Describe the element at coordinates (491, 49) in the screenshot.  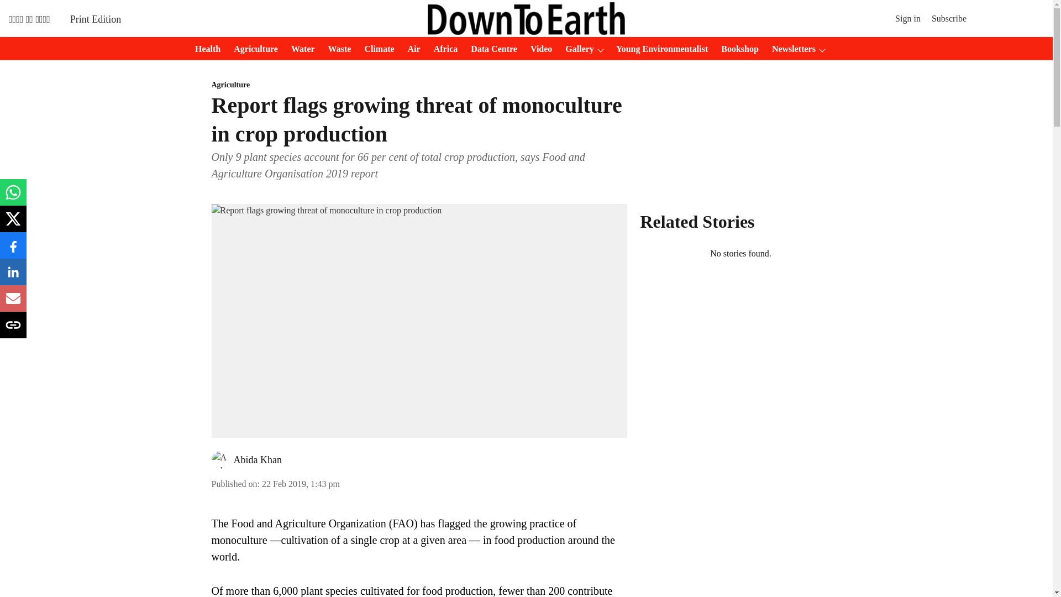
I see `Data Centre` at that location.